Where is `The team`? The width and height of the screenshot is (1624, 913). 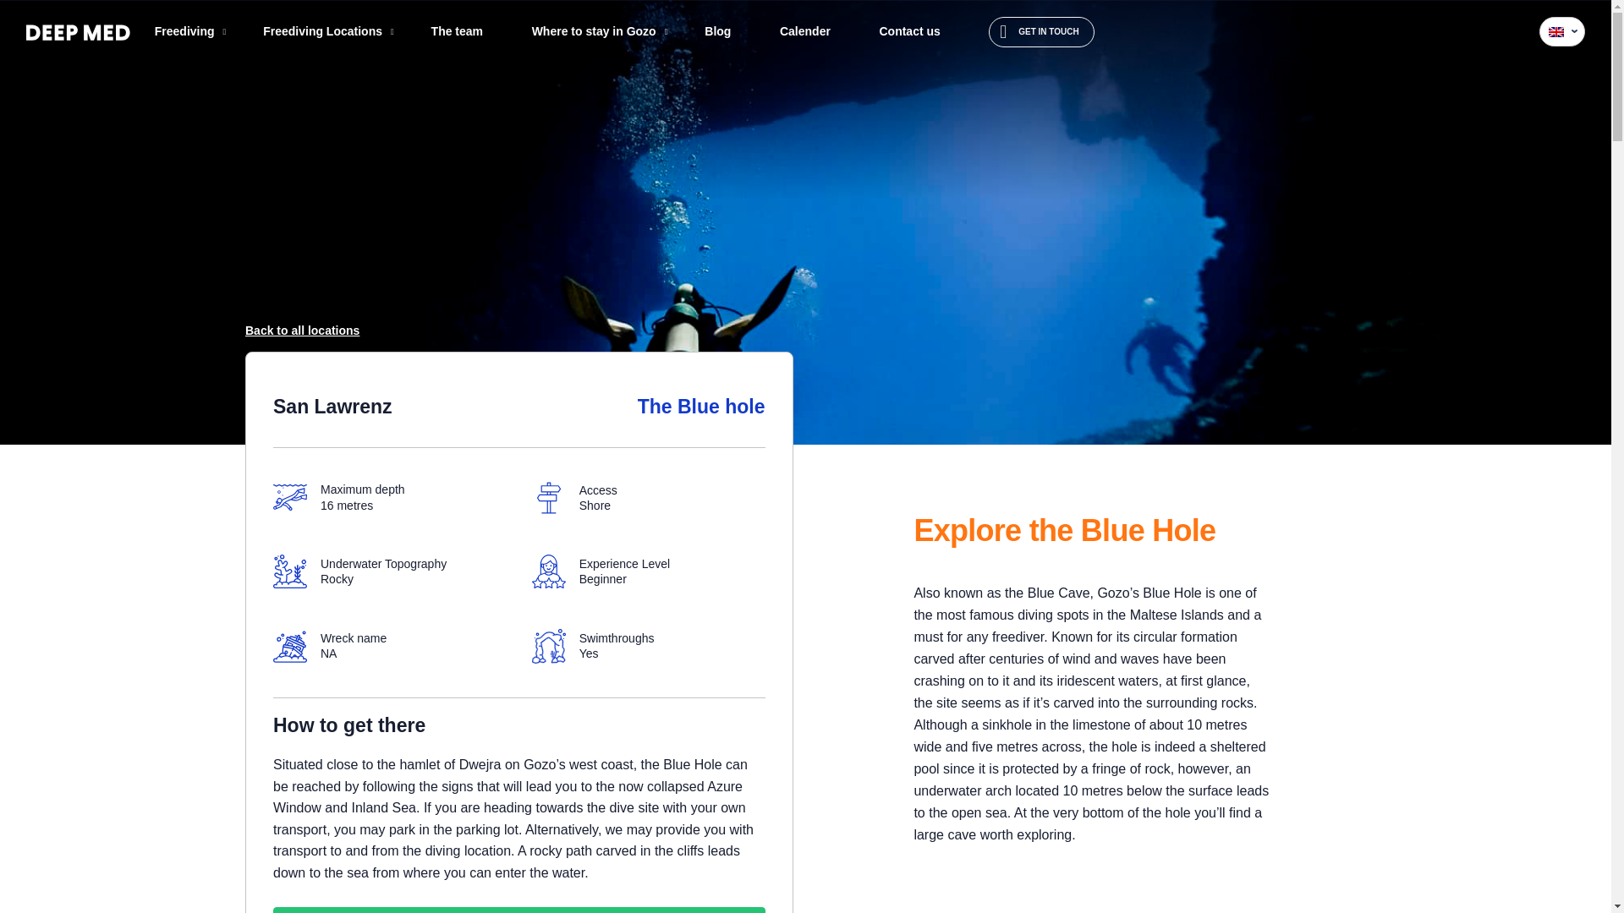 The team is located at coordinates (457, 32).